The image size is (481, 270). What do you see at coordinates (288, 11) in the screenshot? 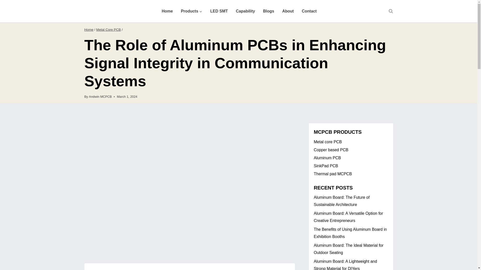
I see `About` at bounding box center [288, 11].